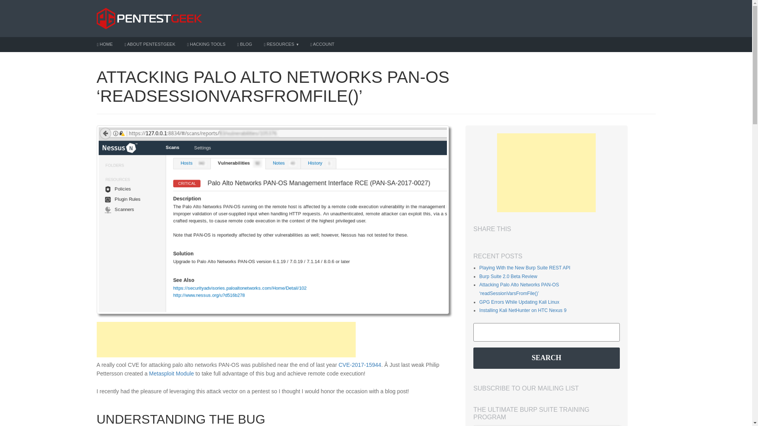 The image size is (758, 426). What do you see at coordinates (359, 364) in the screenshot?
I see `CVE-2017-15944` at bounding box center [359, 364].